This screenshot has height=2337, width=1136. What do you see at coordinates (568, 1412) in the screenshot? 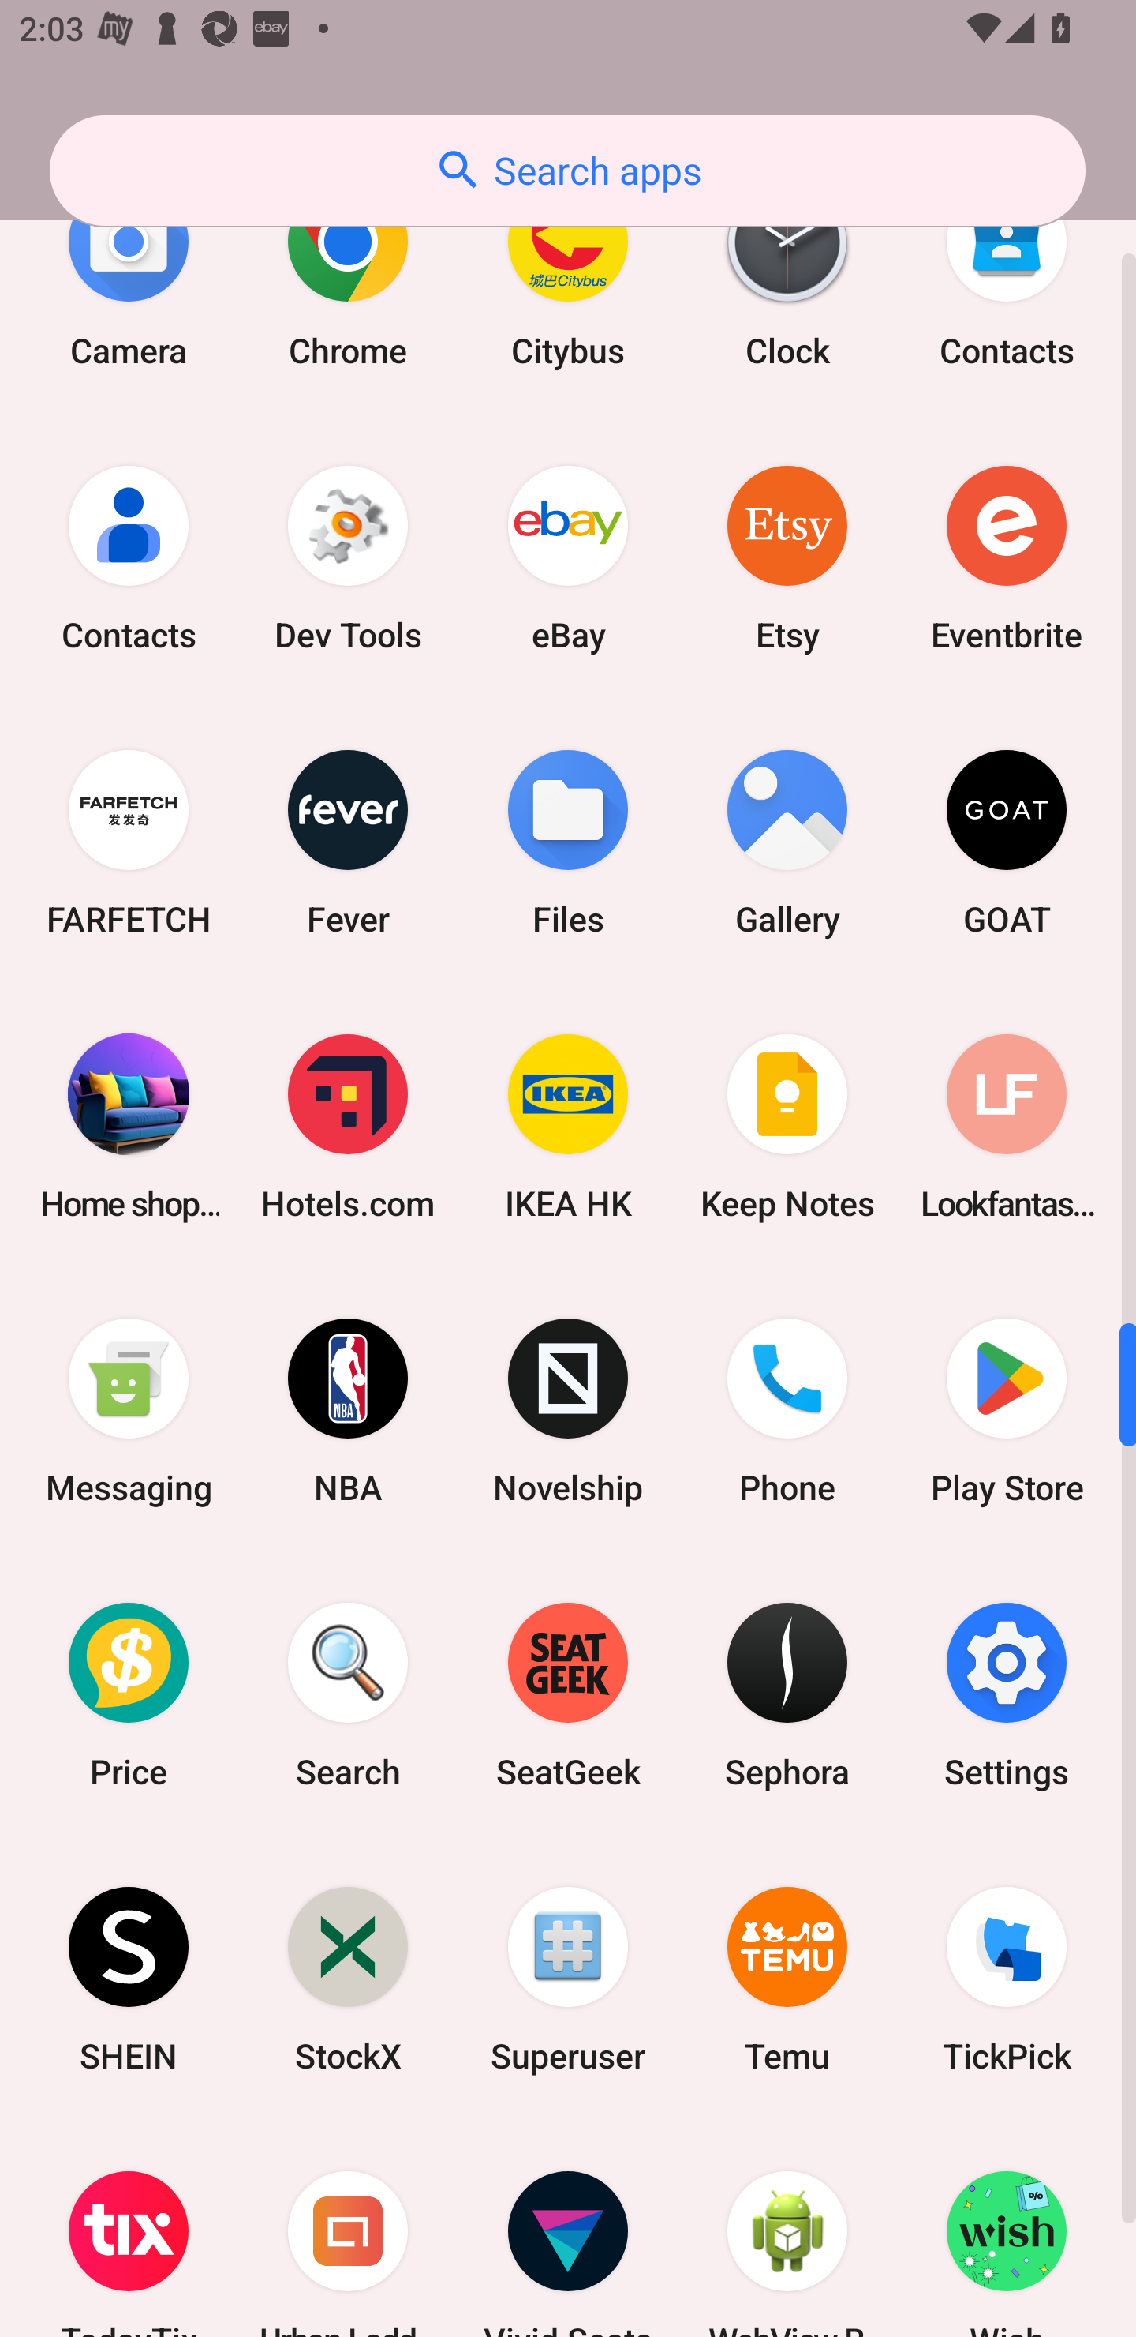
I see `Novelship` at bounding box center [568, 1412].